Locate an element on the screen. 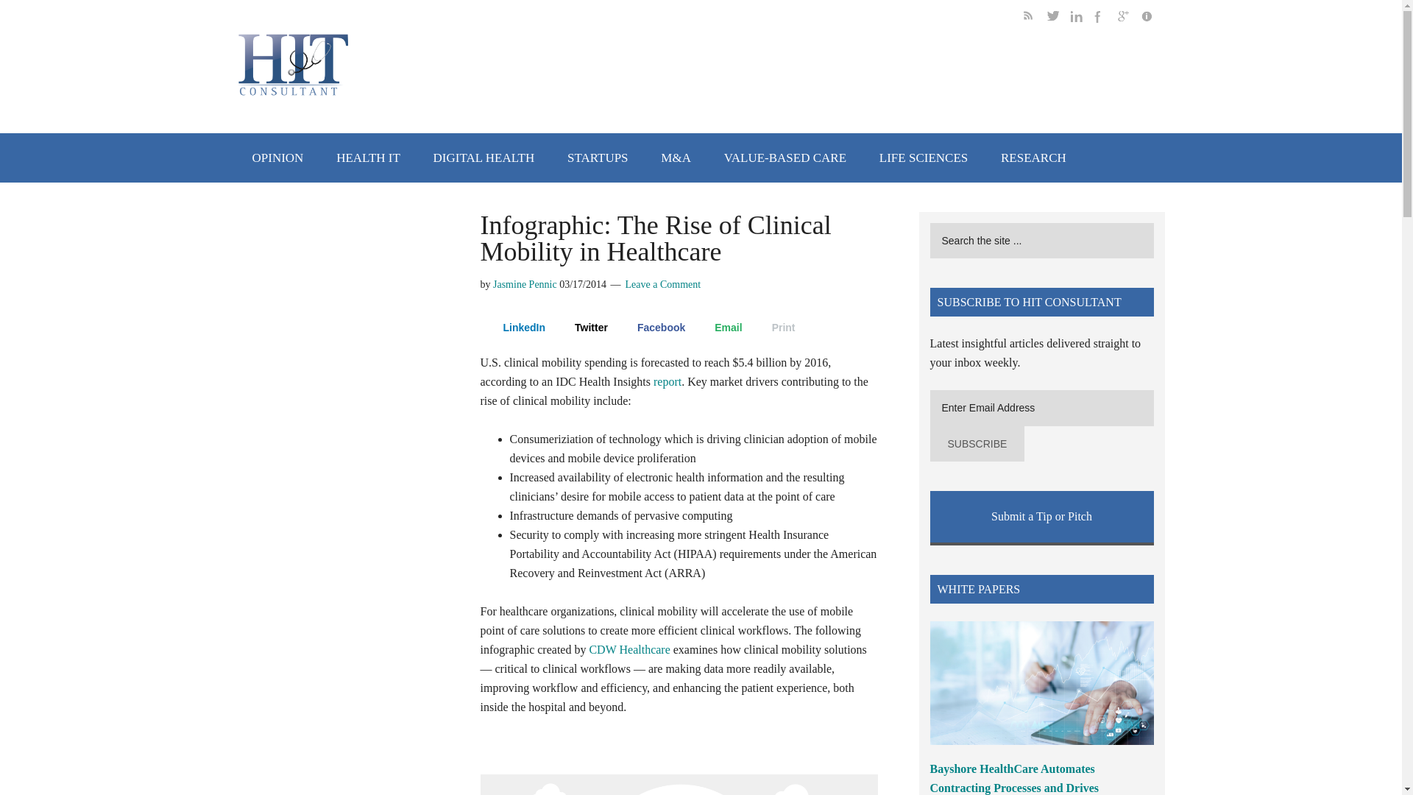 The height and width of the screenshot is (795, 1413). follow is located at coordinates (1129, 18).